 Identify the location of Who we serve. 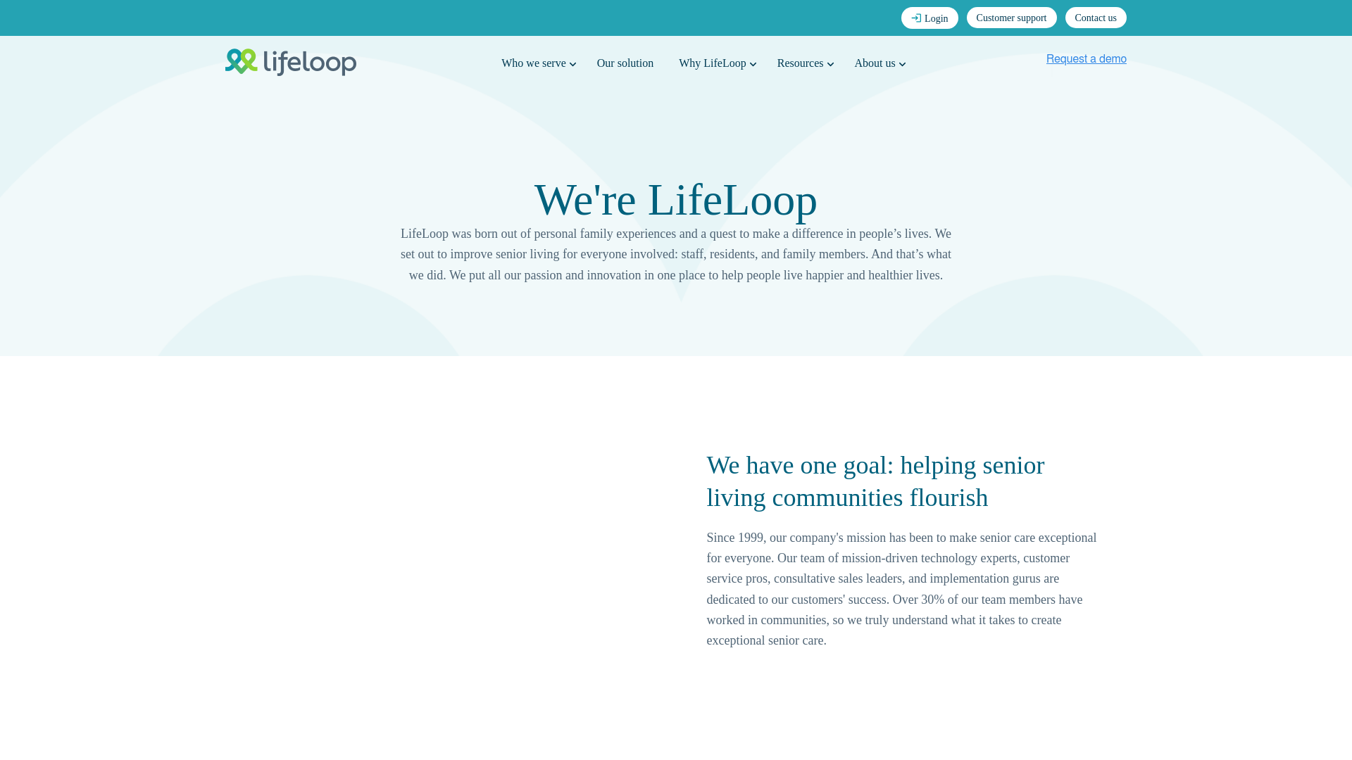
(536, 68).